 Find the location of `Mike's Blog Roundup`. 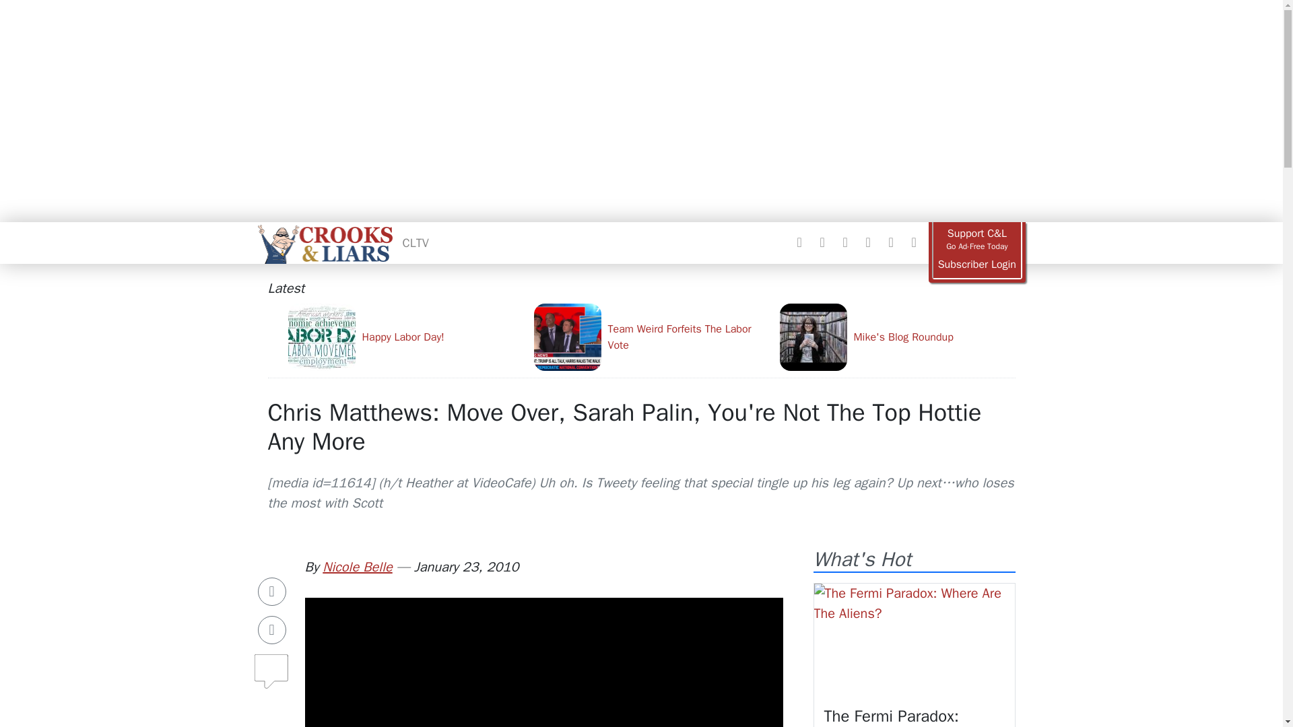

Mike's Blog Roundup is located at coordinates (897, 337).